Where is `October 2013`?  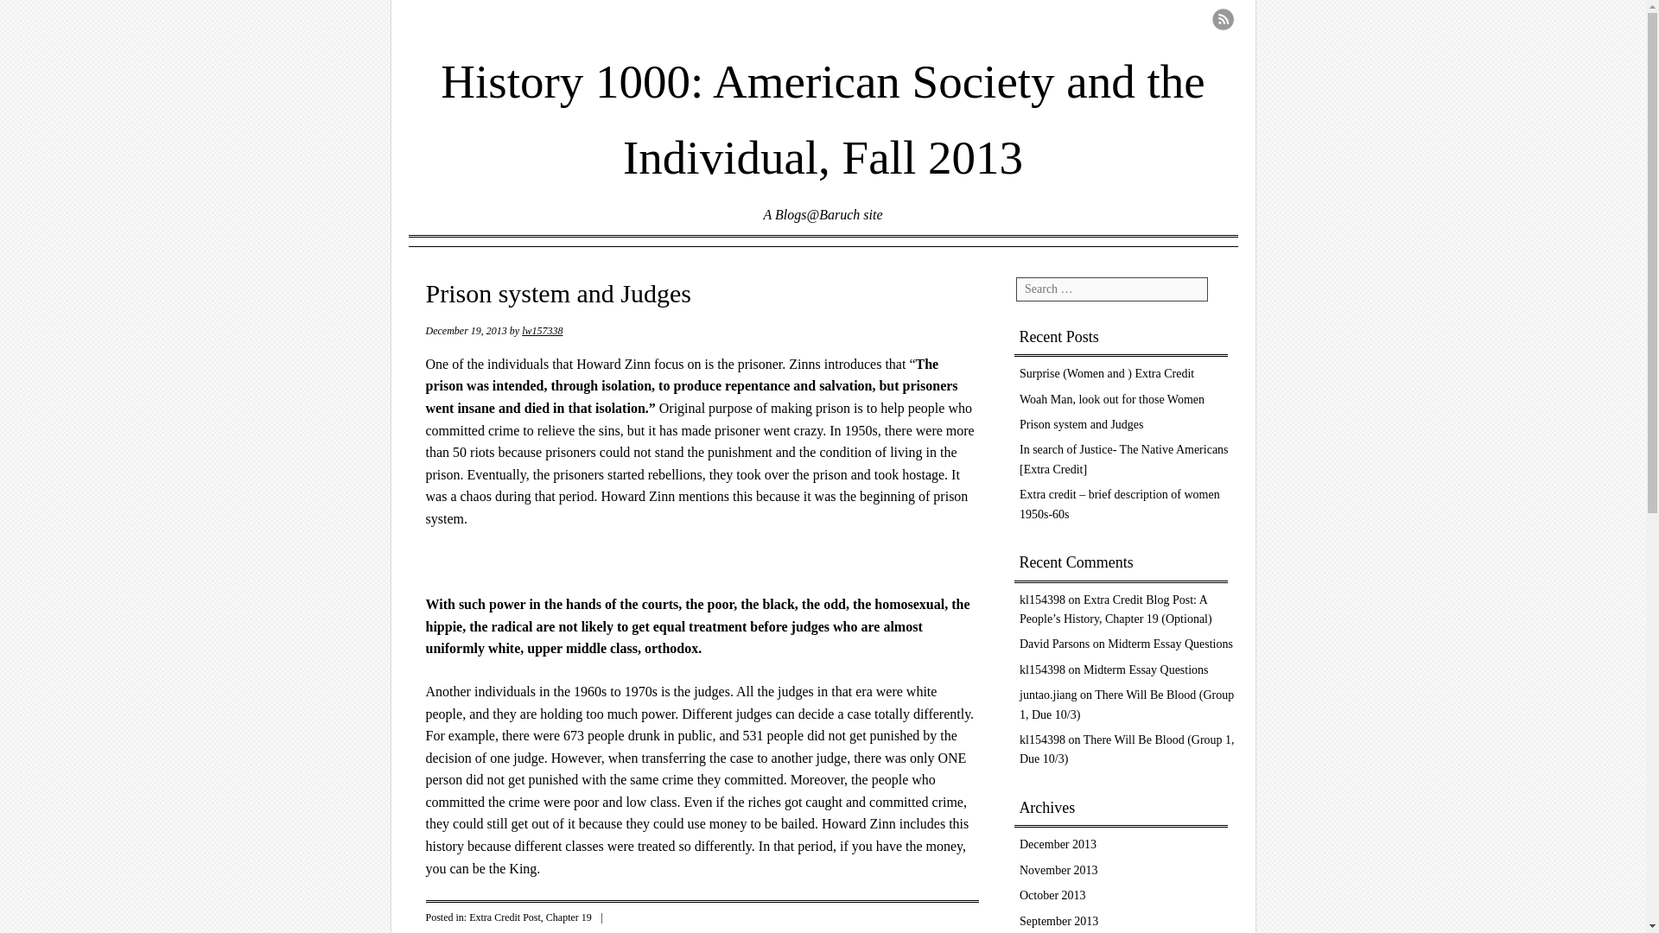 October 2013 is located at coordinates (1052, 895).